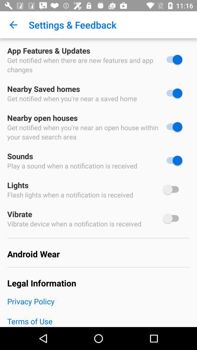  What do you see at coordinates (173, 93) in the screenshot?
I see `digital on/off switch` at bounding box center [173, 93].